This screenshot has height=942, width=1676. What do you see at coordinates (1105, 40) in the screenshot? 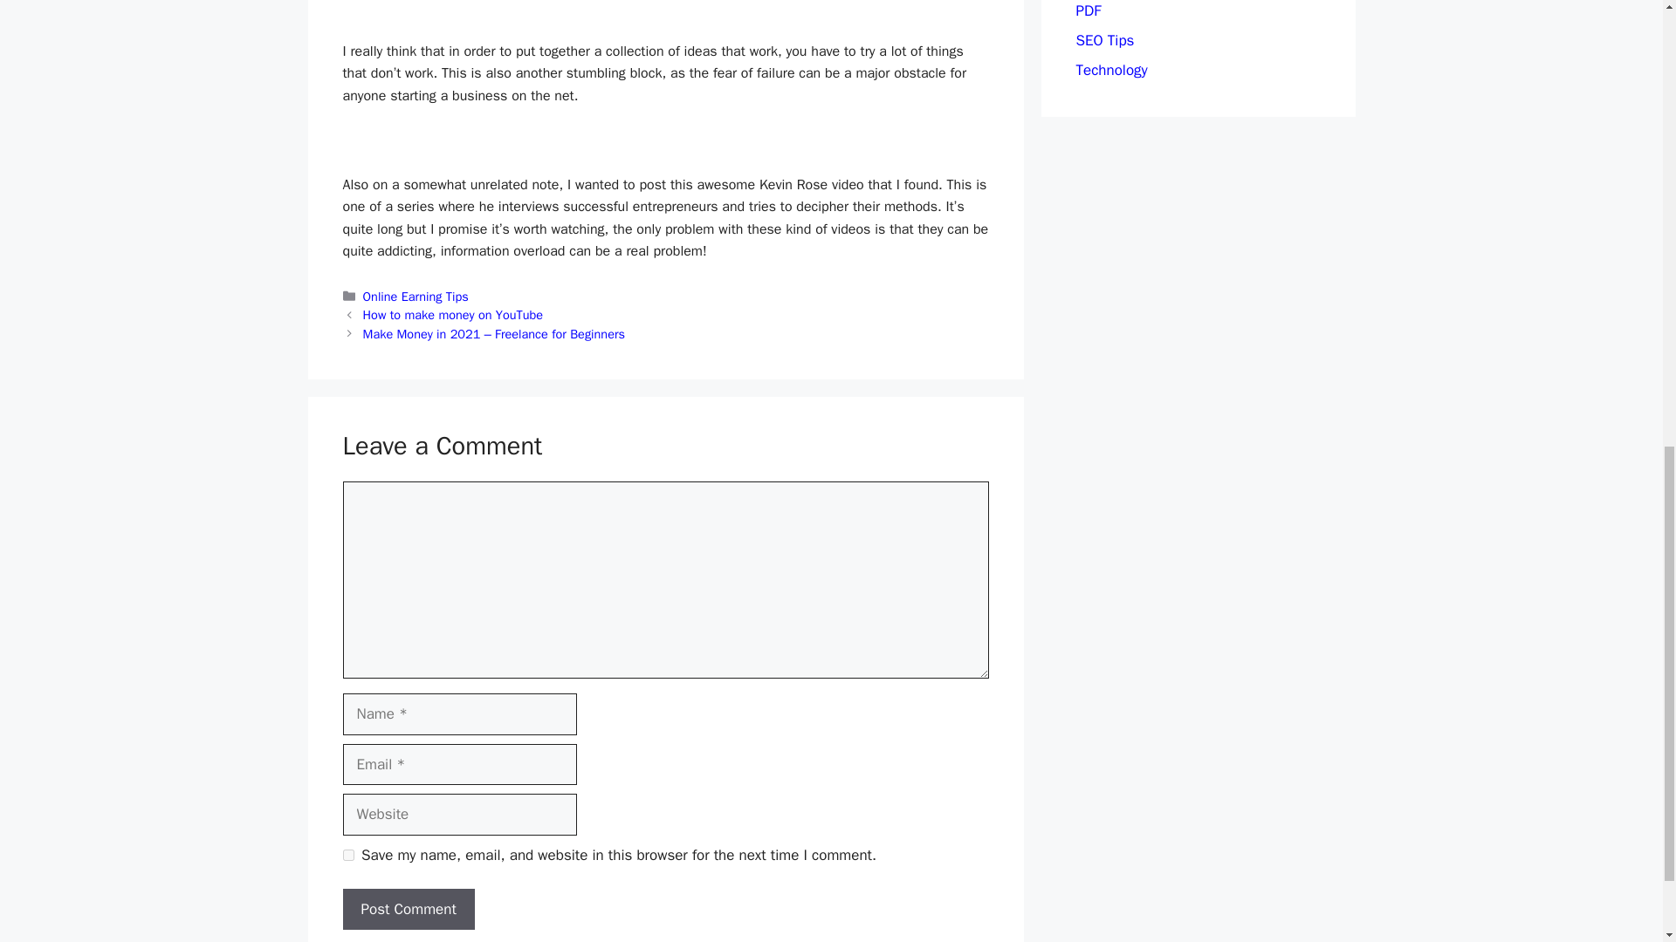
I see `SEO Tips` at bounding box center [1105, 40].